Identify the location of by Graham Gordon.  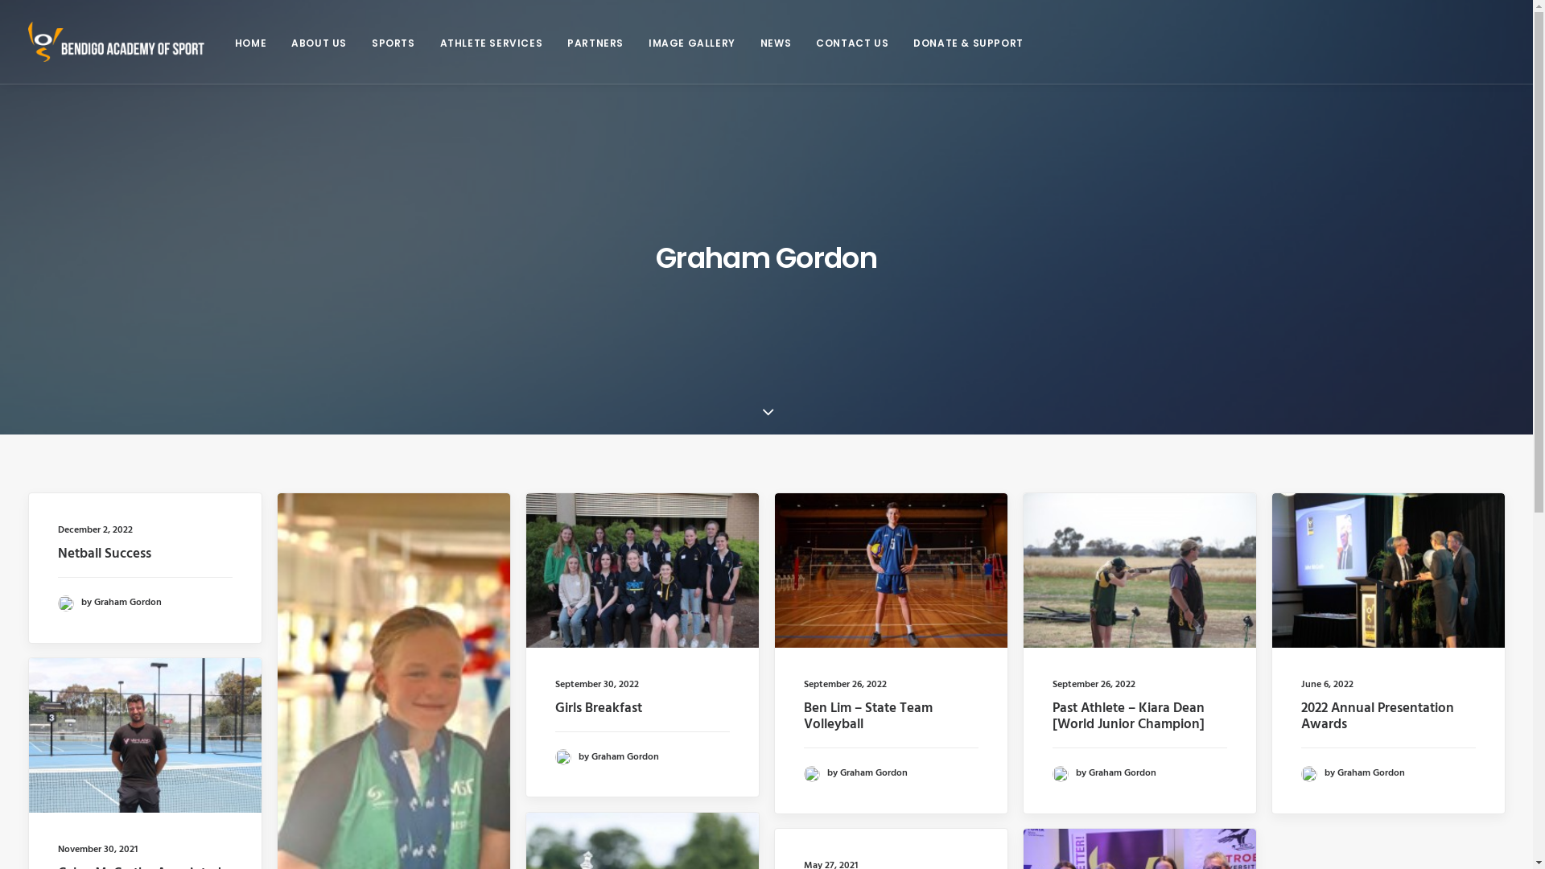
(607, 757).